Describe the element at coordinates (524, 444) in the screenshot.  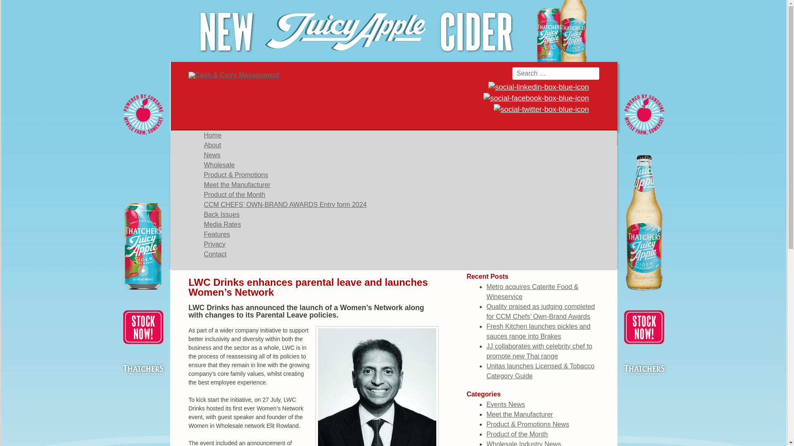
I see `Wholesale Industry News` at that location.